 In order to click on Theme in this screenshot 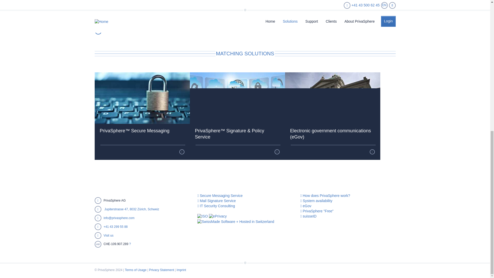, I will do `click(237, 98)`.